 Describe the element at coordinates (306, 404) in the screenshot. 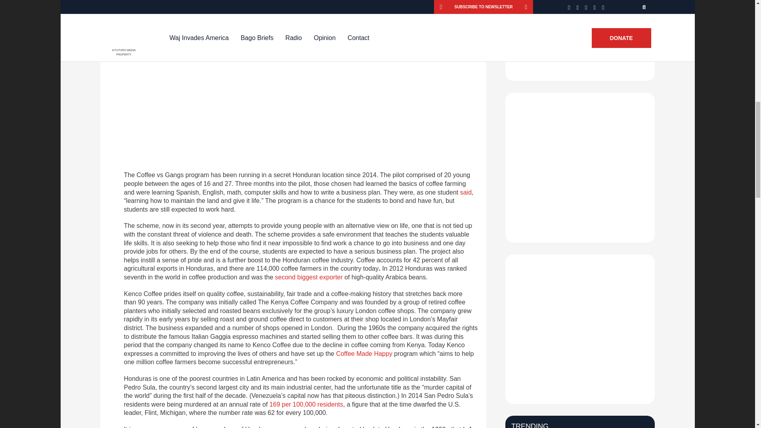

I see `169 per 100,000 residents` at that location.